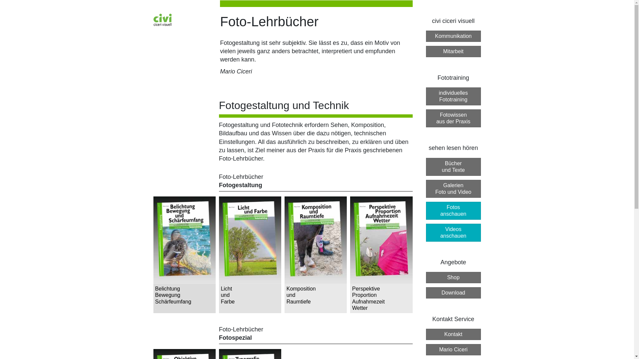 The image size is (639, 359). What do you see at coordinates (453, 52) in the screenshot?
I see `Mitarbeit` at bounding box center [453, 52].